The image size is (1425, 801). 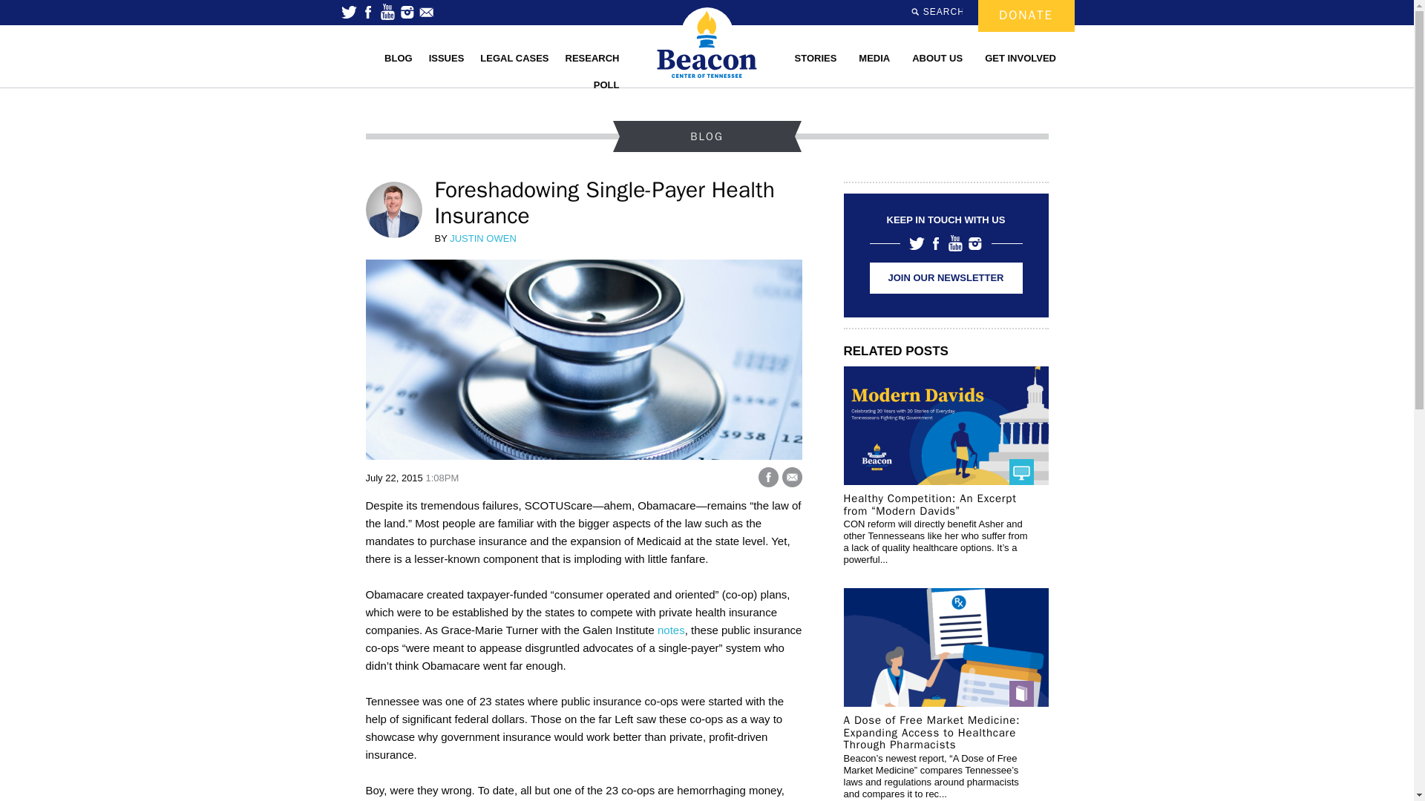 I want to click on POLL, so click(x=606, y=85).